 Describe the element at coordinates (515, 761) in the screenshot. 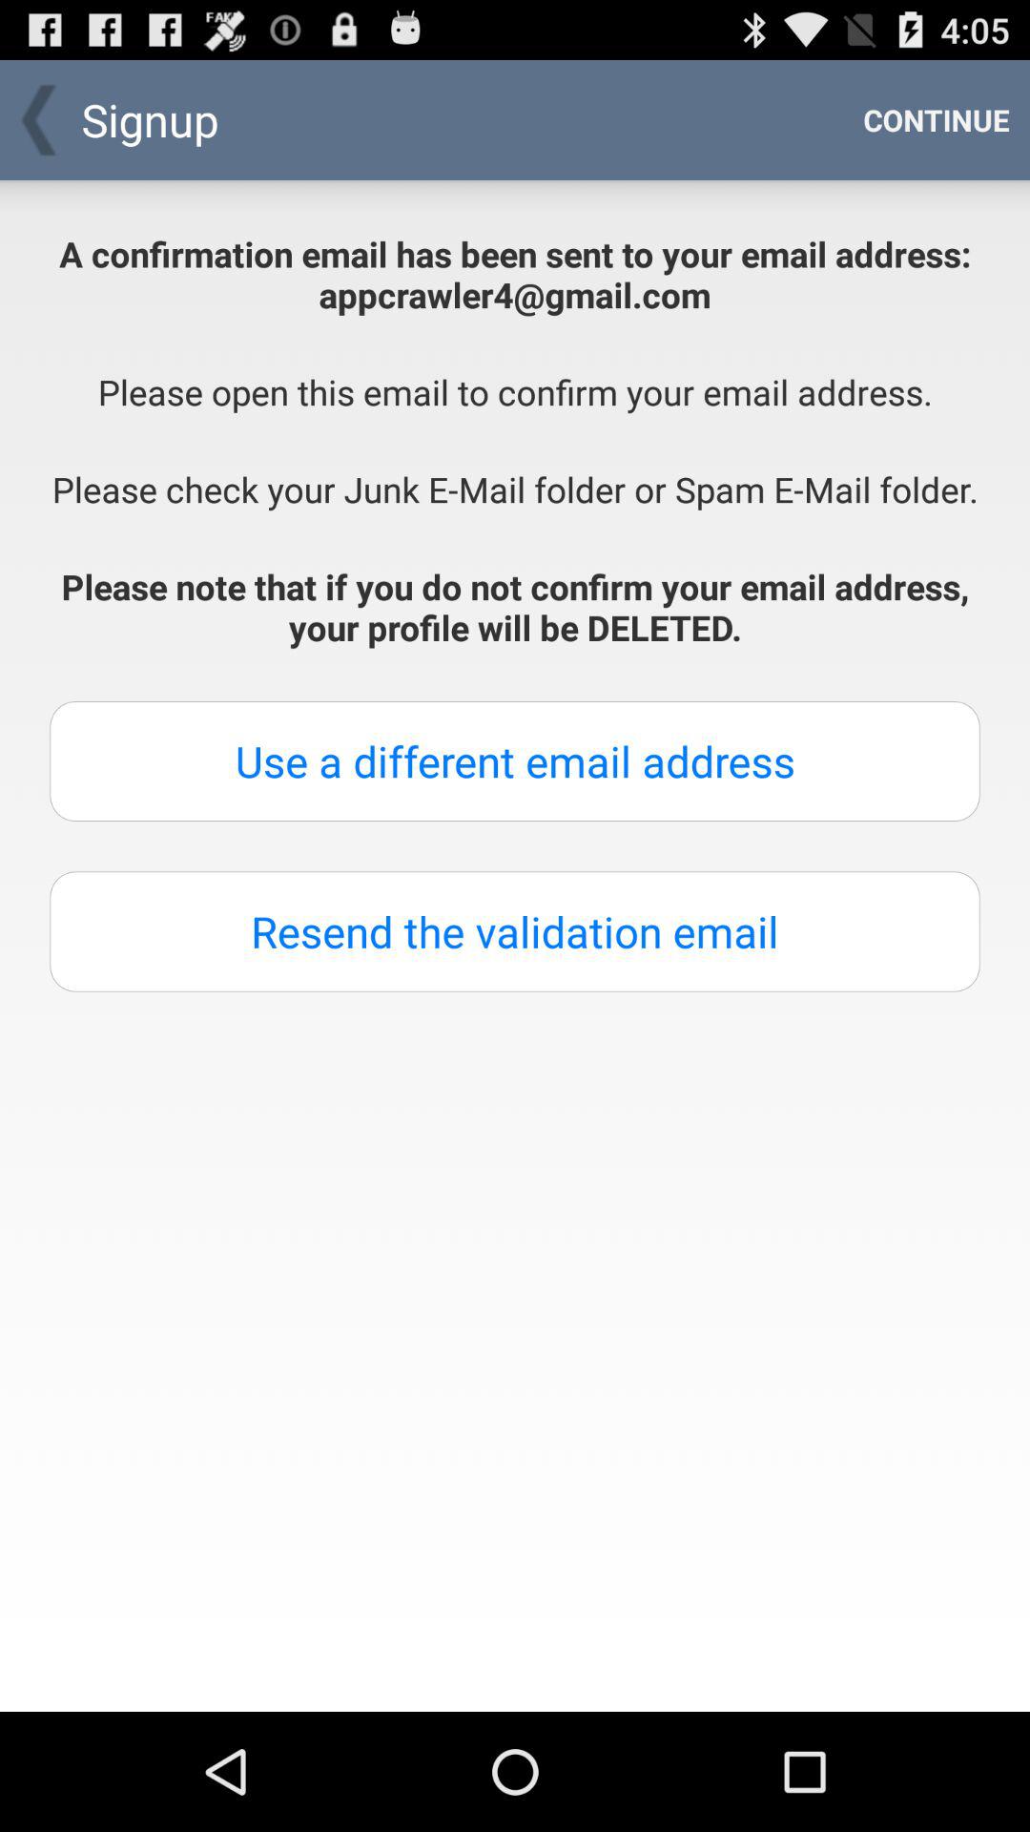

I see `choose use a different button` at that location.